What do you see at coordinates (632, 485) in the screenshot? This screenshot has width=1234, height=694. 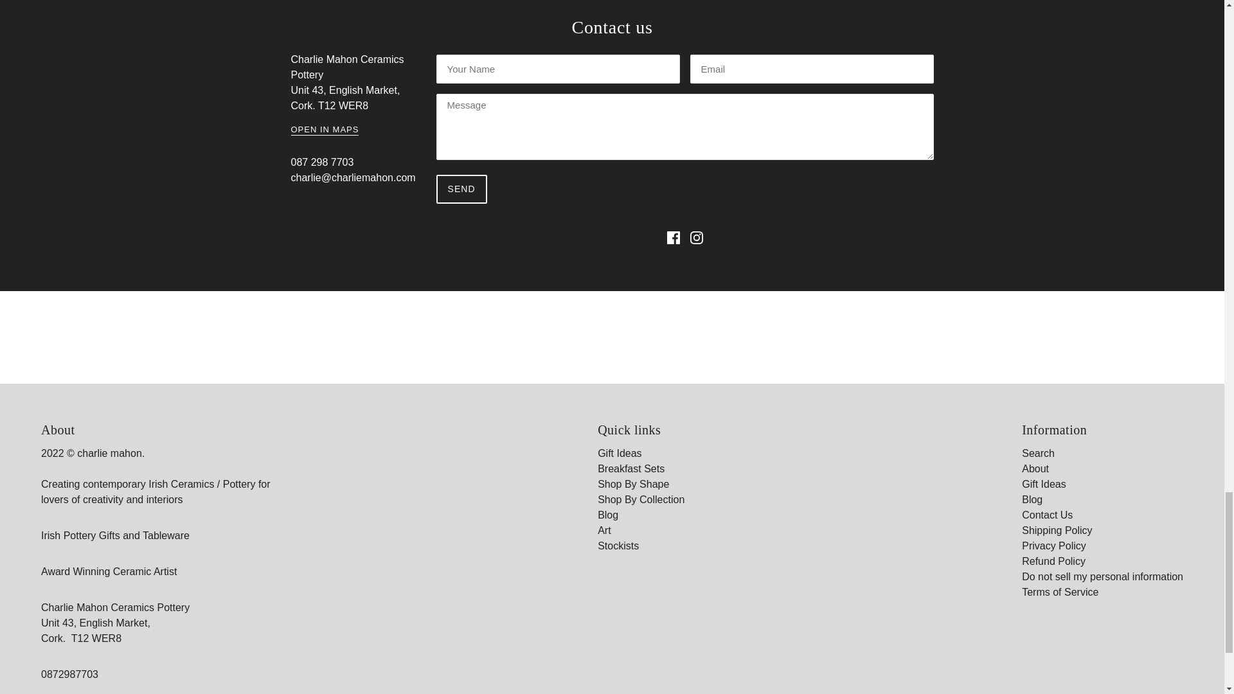 I see `Shop By Shape ` at bounding box center [632, 485].